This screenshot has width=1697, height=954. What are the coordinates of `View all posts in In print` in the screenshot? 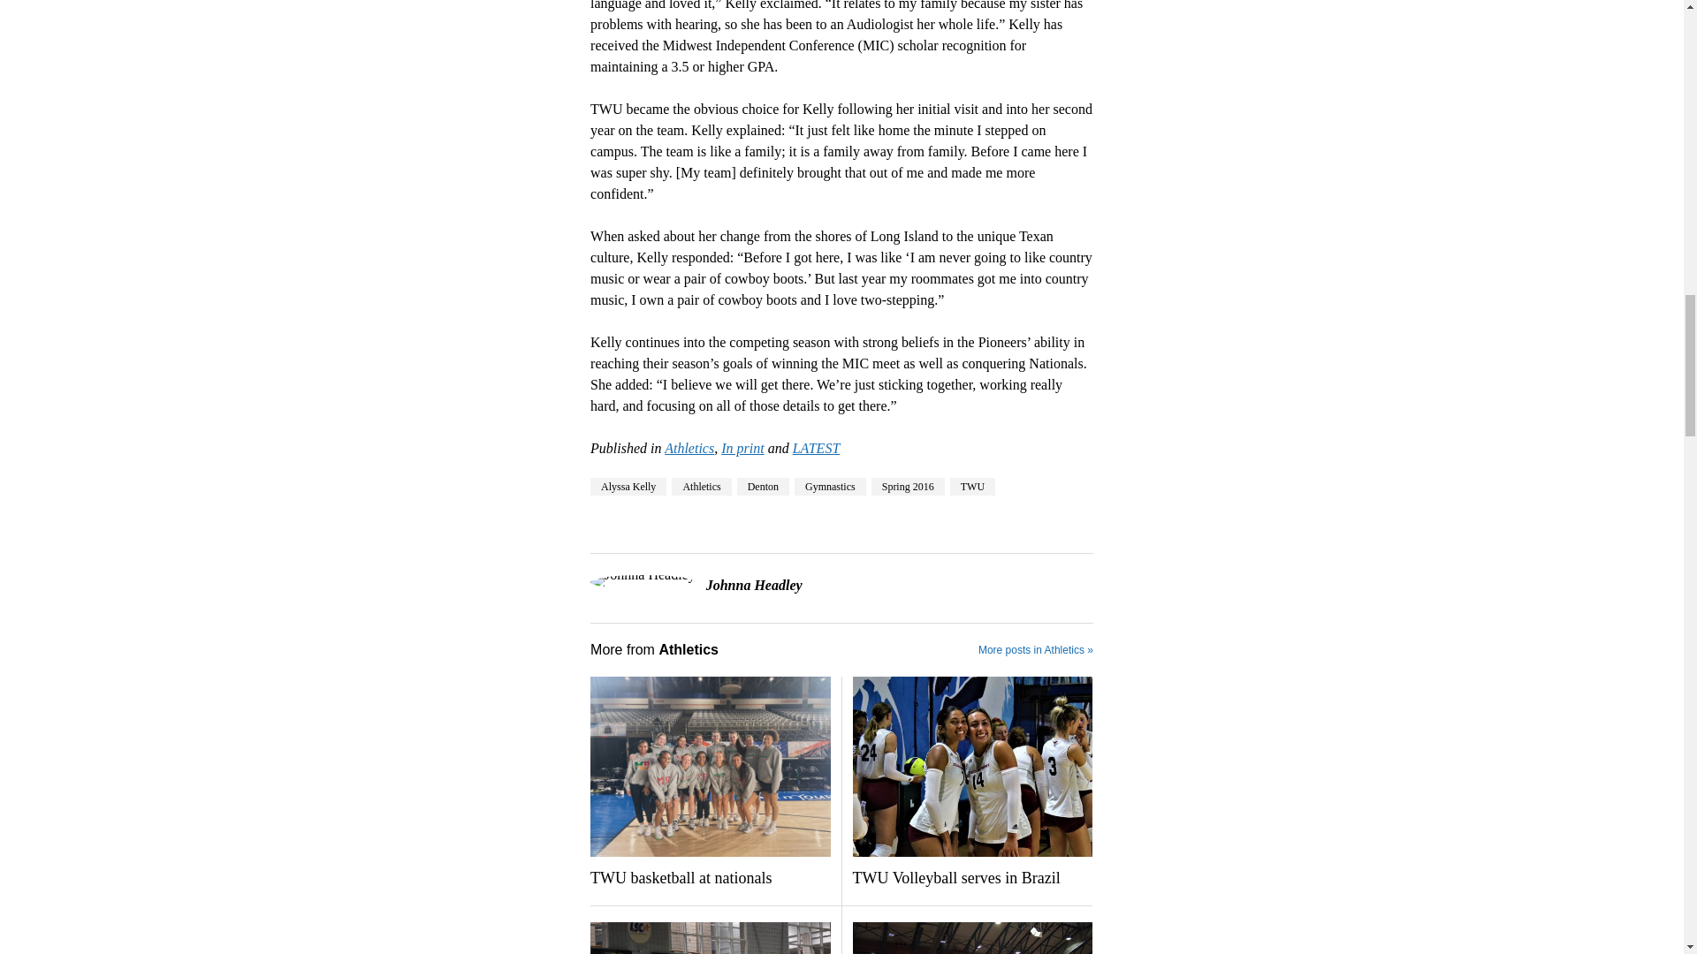 It's located at (742, 448).